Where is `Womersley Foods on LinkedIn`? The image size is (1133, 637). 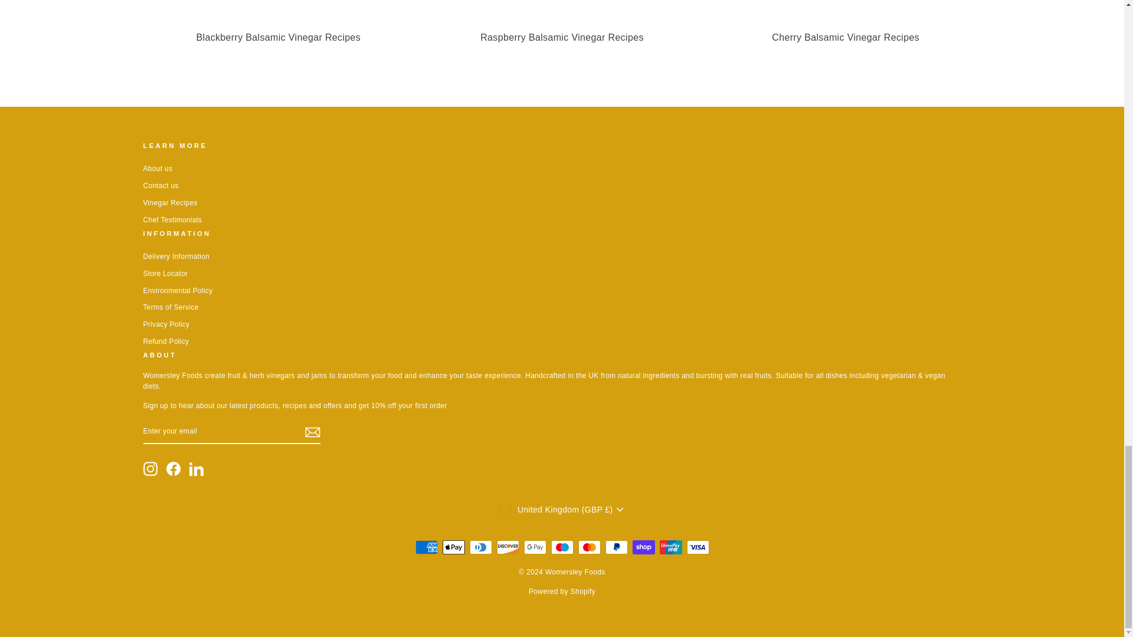
Womersley Foods on LinkedIn is located at coordinates (196, 468).